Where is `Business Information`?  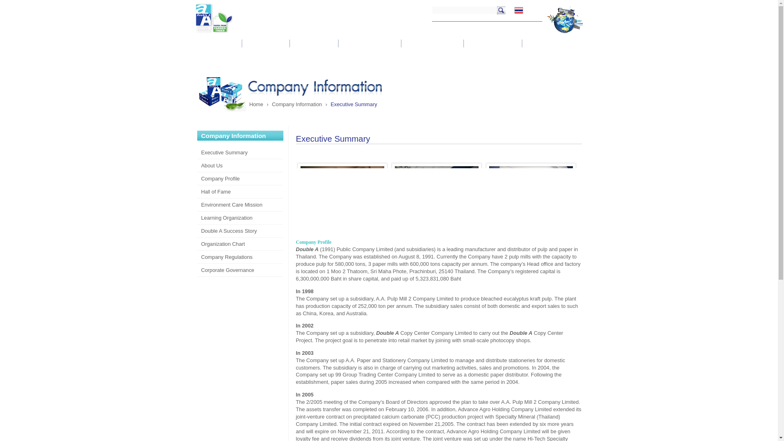
Business Information is located at coordinates (265, 43).